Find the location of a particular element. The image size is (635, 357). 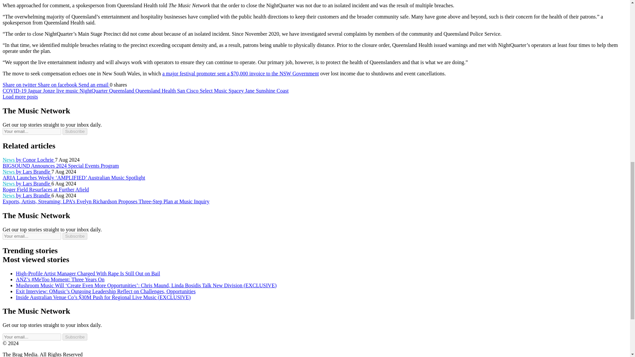

Subscribe is located at coordinates (75, 131).